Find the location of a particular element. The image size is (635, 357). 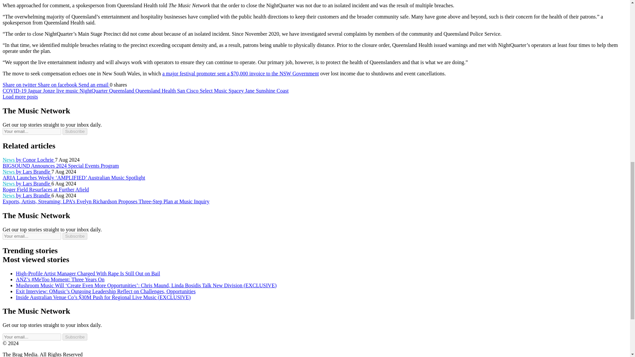

Subscribe is located at coordinates (75, 131).